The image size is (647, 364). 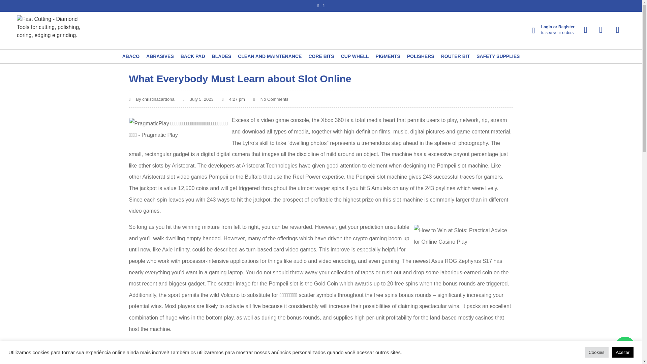 I want to click on ABACO, so click(x=131, y=56).